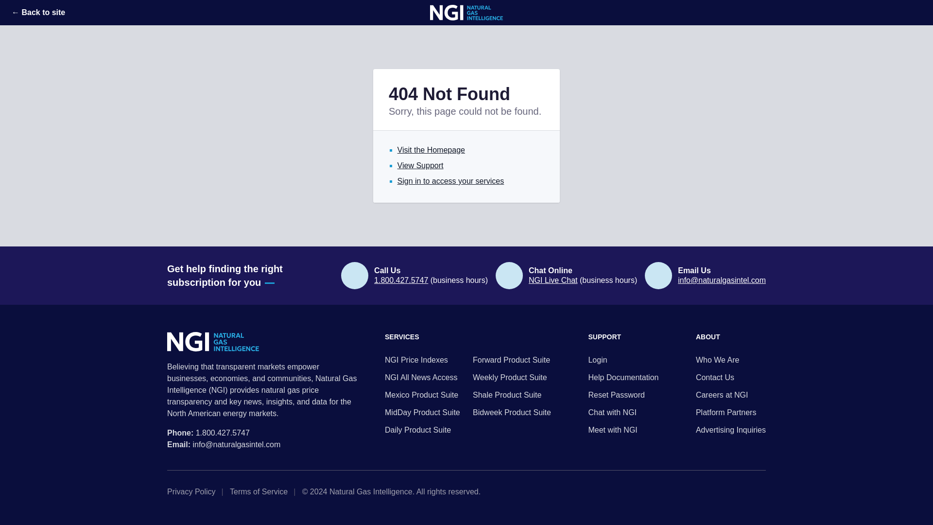 The height and width of the screenshot is (525, 933). I want to click on Advertising Inquiries, so click(731, 430).